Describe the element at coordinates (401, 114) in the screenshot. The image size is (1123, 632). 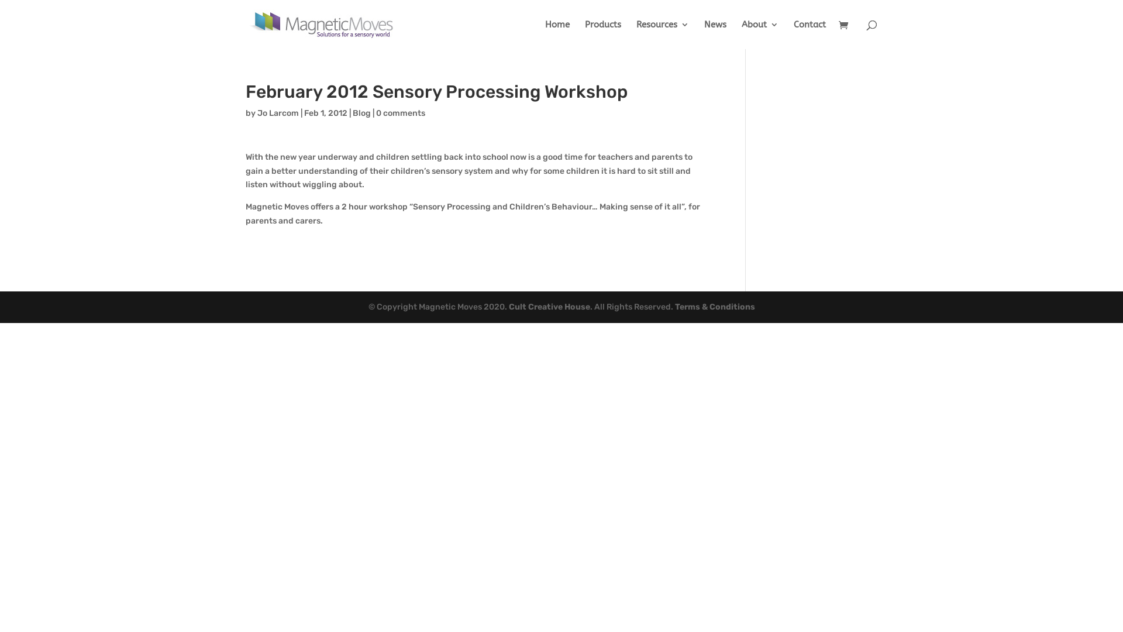
I see `0 comments` at that location.